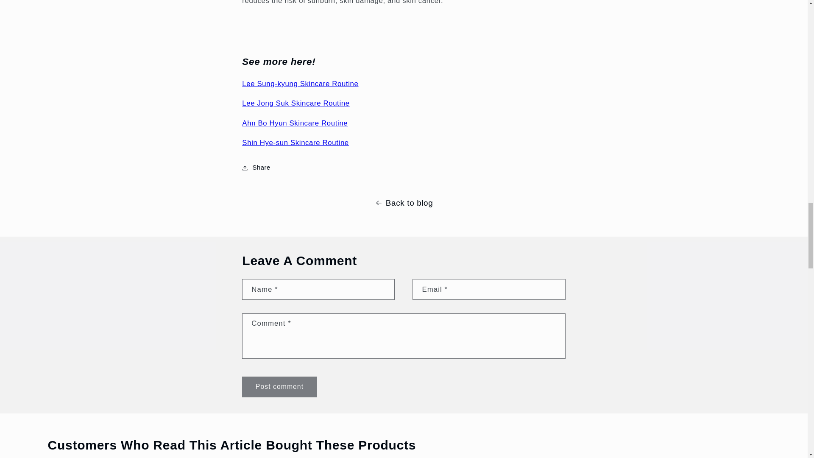 This screenshot has width=814, height=458. Describe the element at coordinates (295, 103) in the screenshot. I see `Lee Jong Suk Skincare Routine: A Comprehensive Guide` at that location.